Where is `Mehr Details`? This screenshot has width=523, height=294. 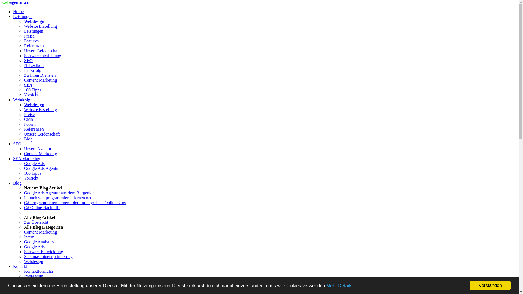 Mehr Details is located at coordinates (339, 286).